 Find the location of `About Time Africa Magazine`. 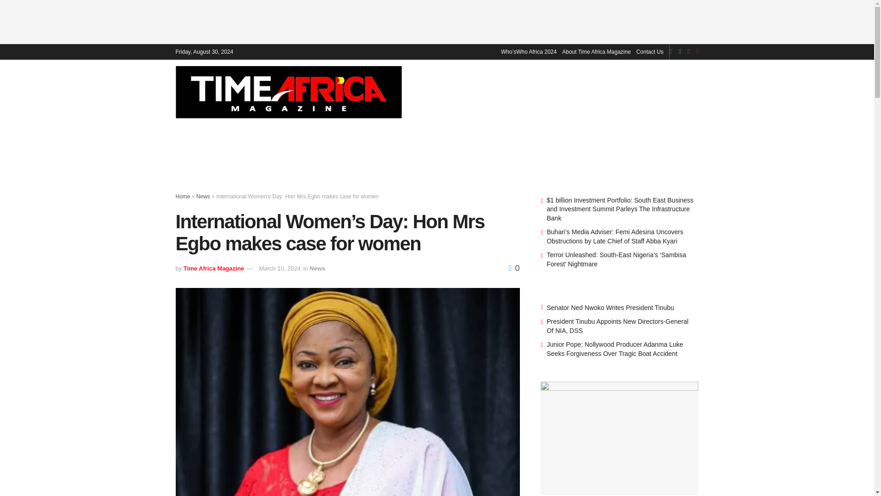

About Time Africa Magazine is located at coordinates (596, 51).